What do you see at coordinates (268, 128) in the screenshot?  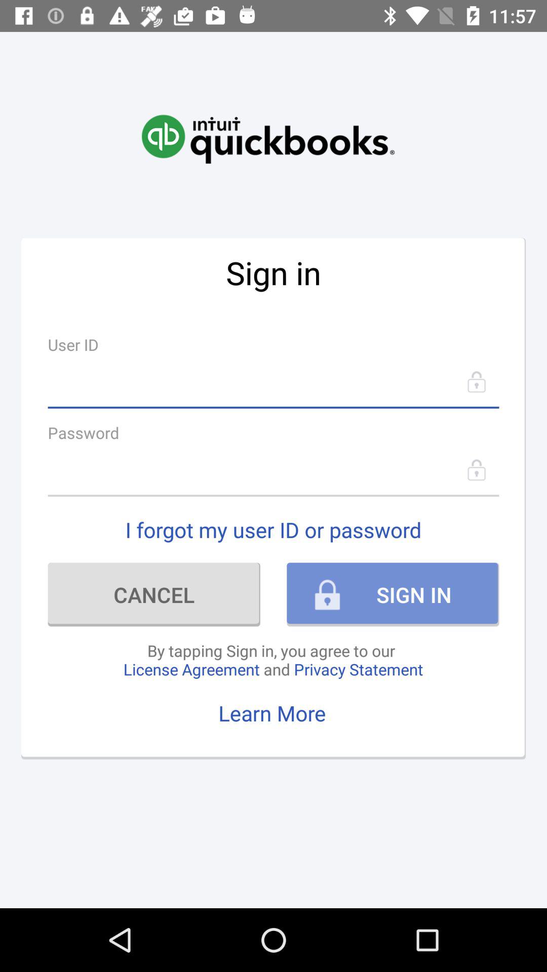 I see `press icon above sign in` at bounding box center [268, 128].